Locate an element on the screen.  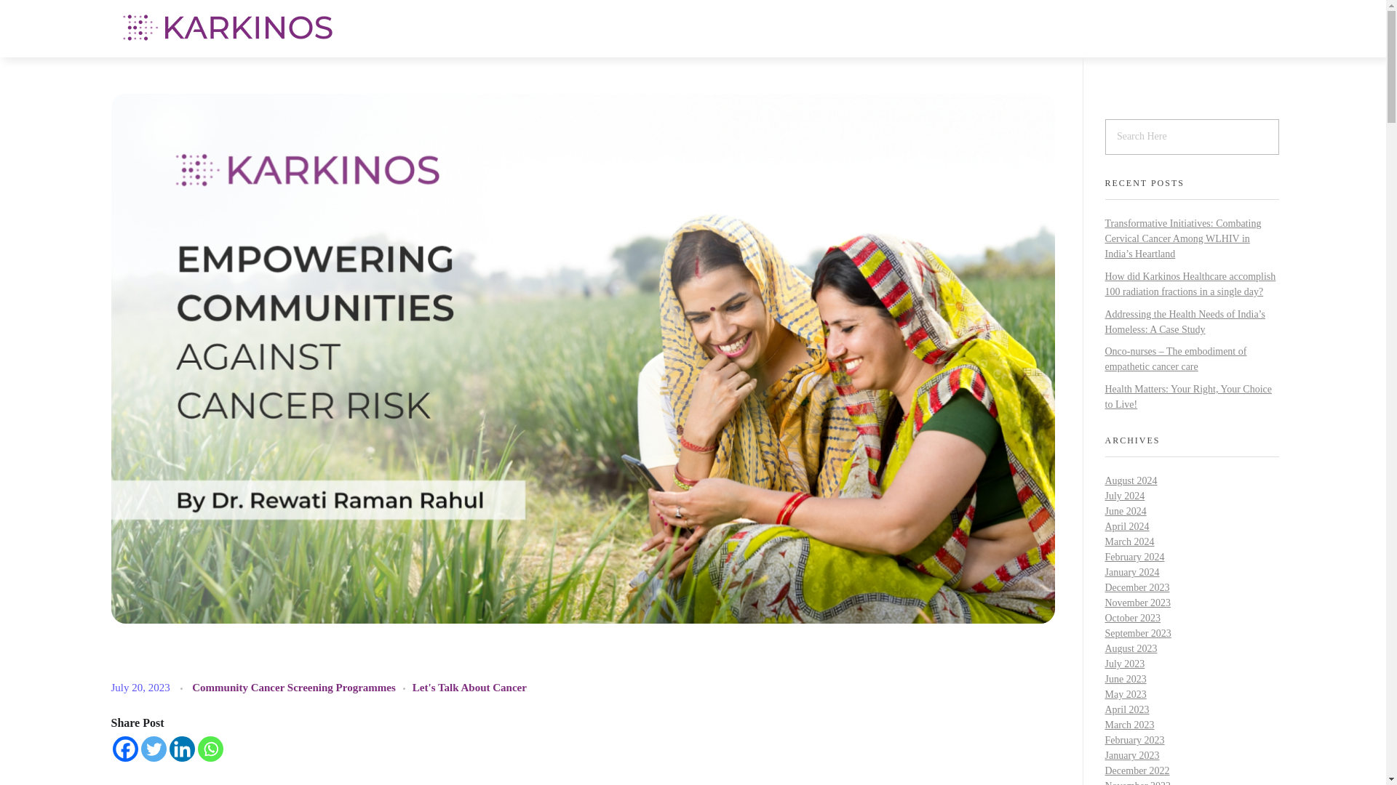
Karkinos Healthcare is located at coordinates (202, 54).